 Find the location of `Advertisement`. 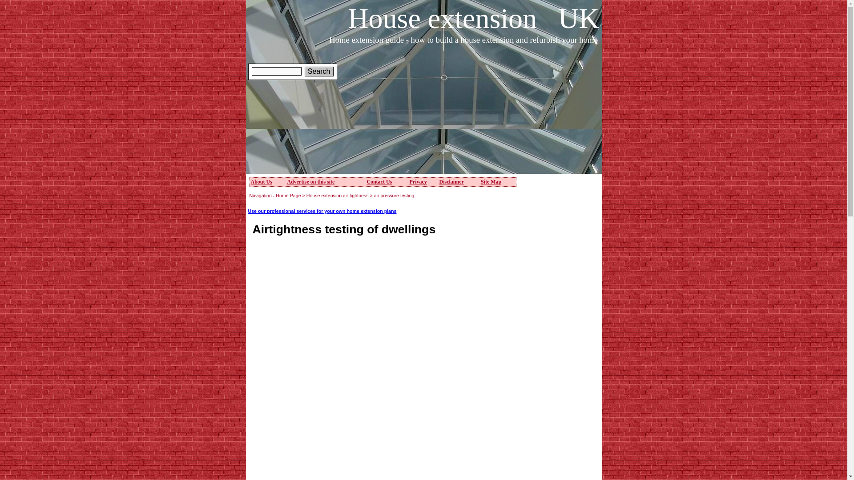

Advertisement is located at coordinates (410, 151).